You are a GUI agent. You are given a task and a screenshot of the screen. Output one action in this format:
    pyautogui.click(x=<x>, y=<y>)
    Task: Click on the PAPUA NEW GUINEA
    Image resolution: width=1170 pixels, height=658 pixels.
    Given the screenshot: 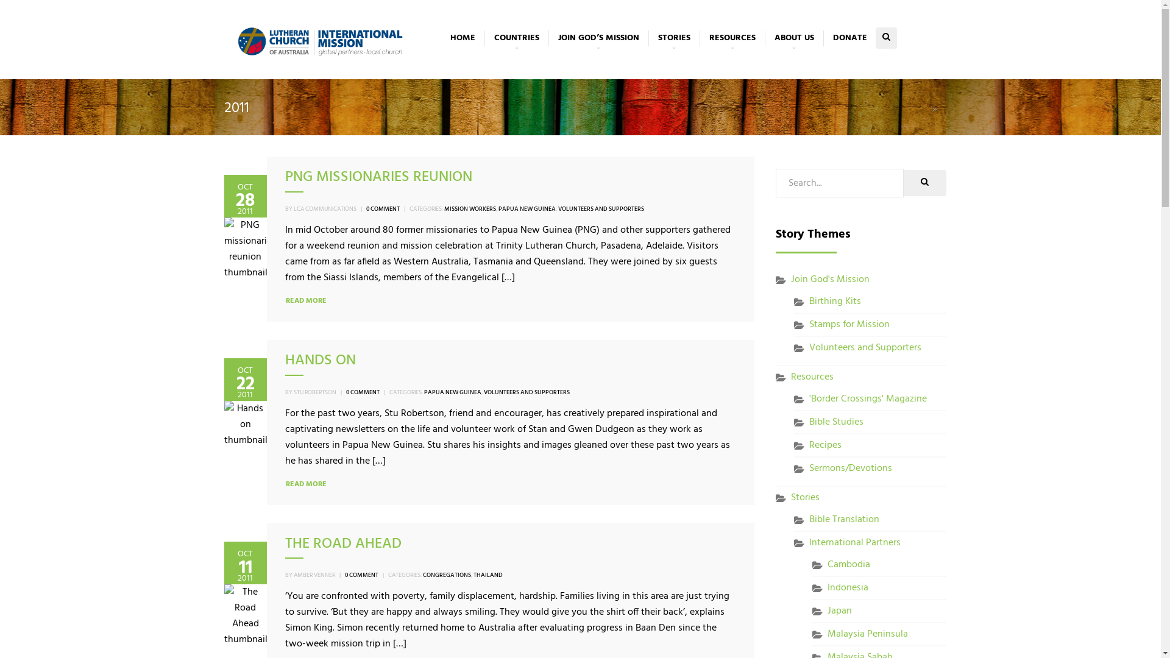 What is the action you would take?
    pyautogui.click(x=527, y=209)
    